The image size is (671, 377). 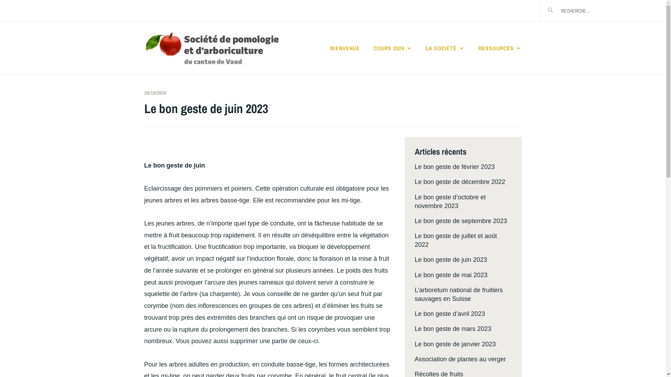 I want to click on Rechercher, so click(x=30, y=10).